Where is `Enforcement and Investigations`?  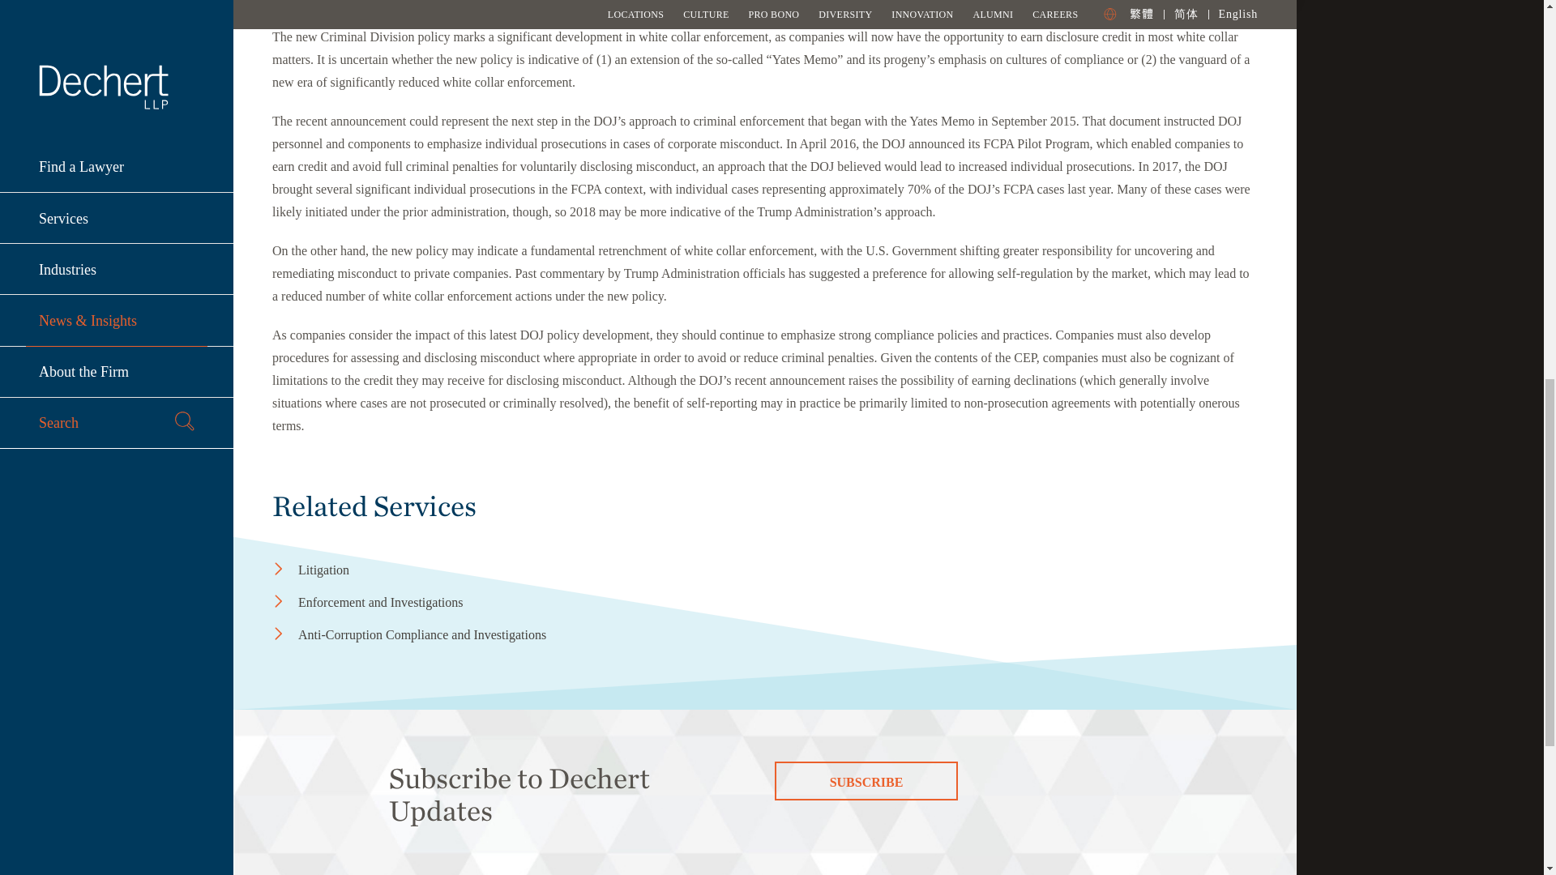 Enforcement and Investigations is located at coordinates (433, 603).